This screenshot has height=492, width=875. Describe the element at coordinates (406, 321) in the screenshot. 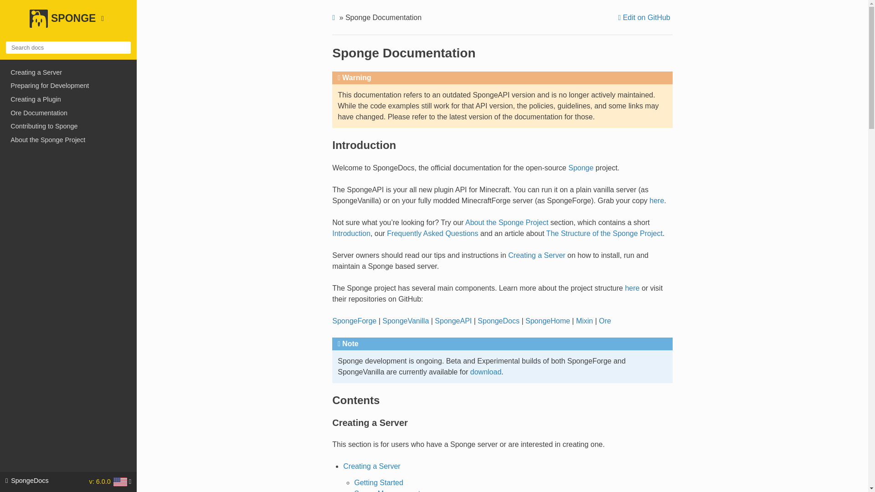

I see `SpongeVanilla` at that location.